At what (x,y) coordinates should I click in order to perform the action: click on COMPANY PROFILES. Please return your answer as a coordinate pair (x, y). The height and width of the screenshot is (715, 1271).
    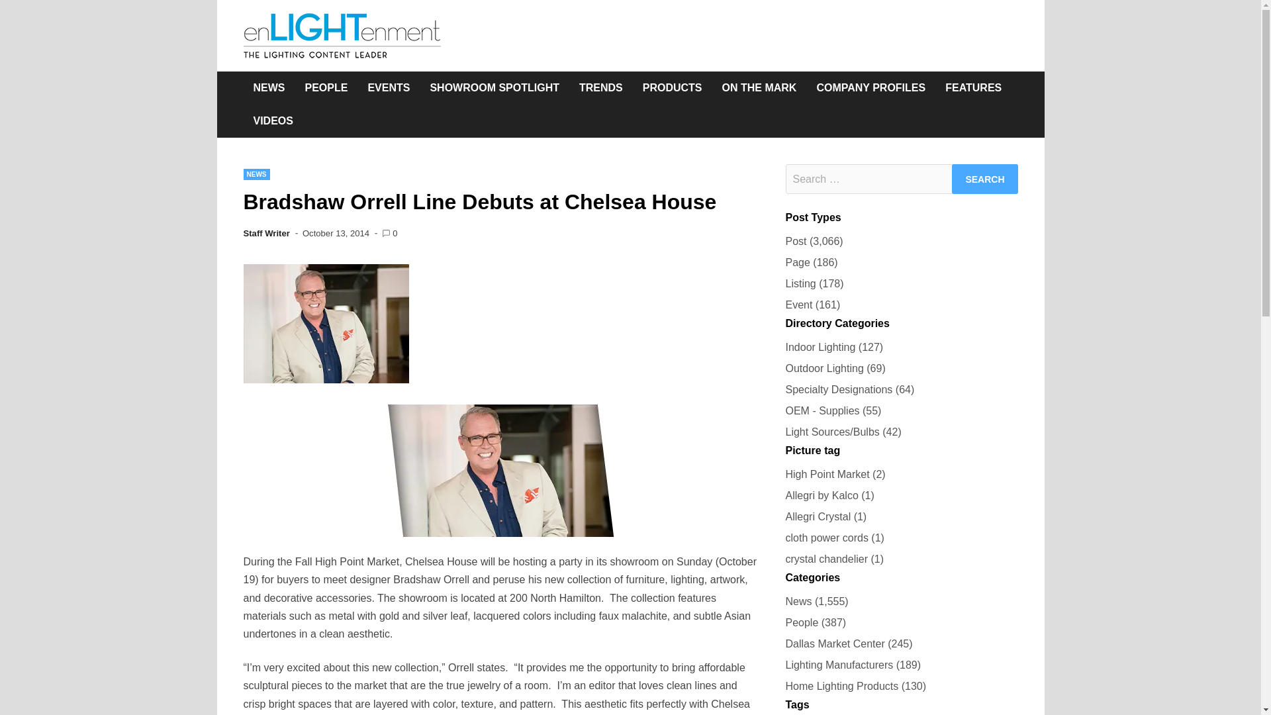
    Looking at the image, I should click on (871, 87).